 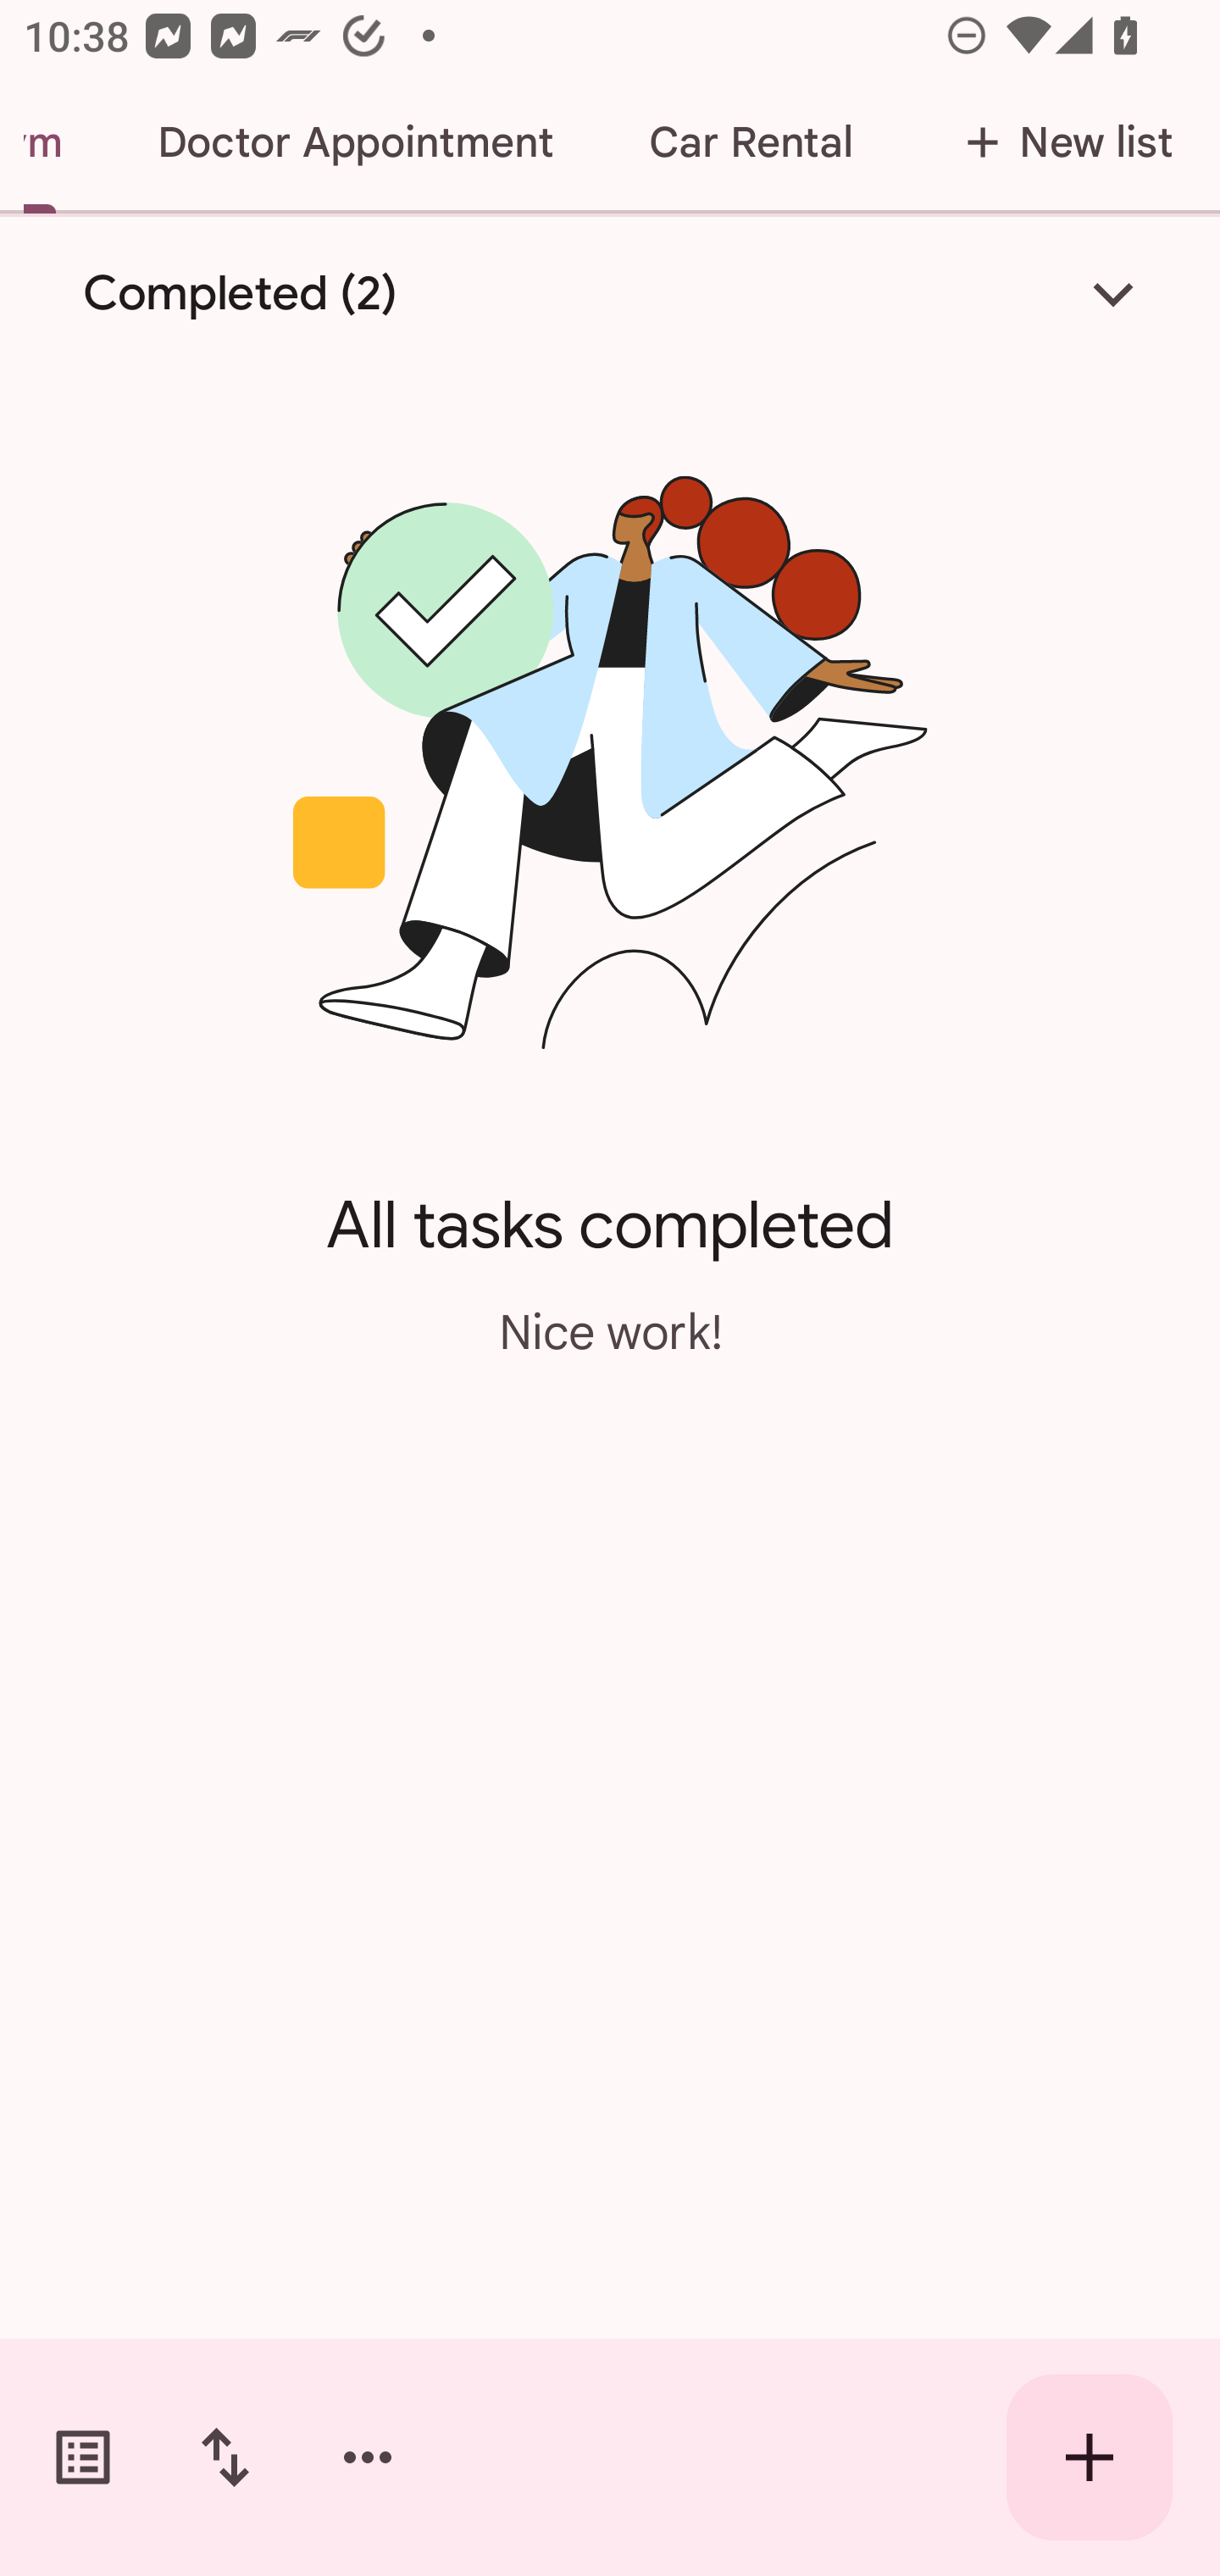 What do you see at coordinates (1060, 142) in the screenshot?
I see `New list` at bounding box center [1060, 142].